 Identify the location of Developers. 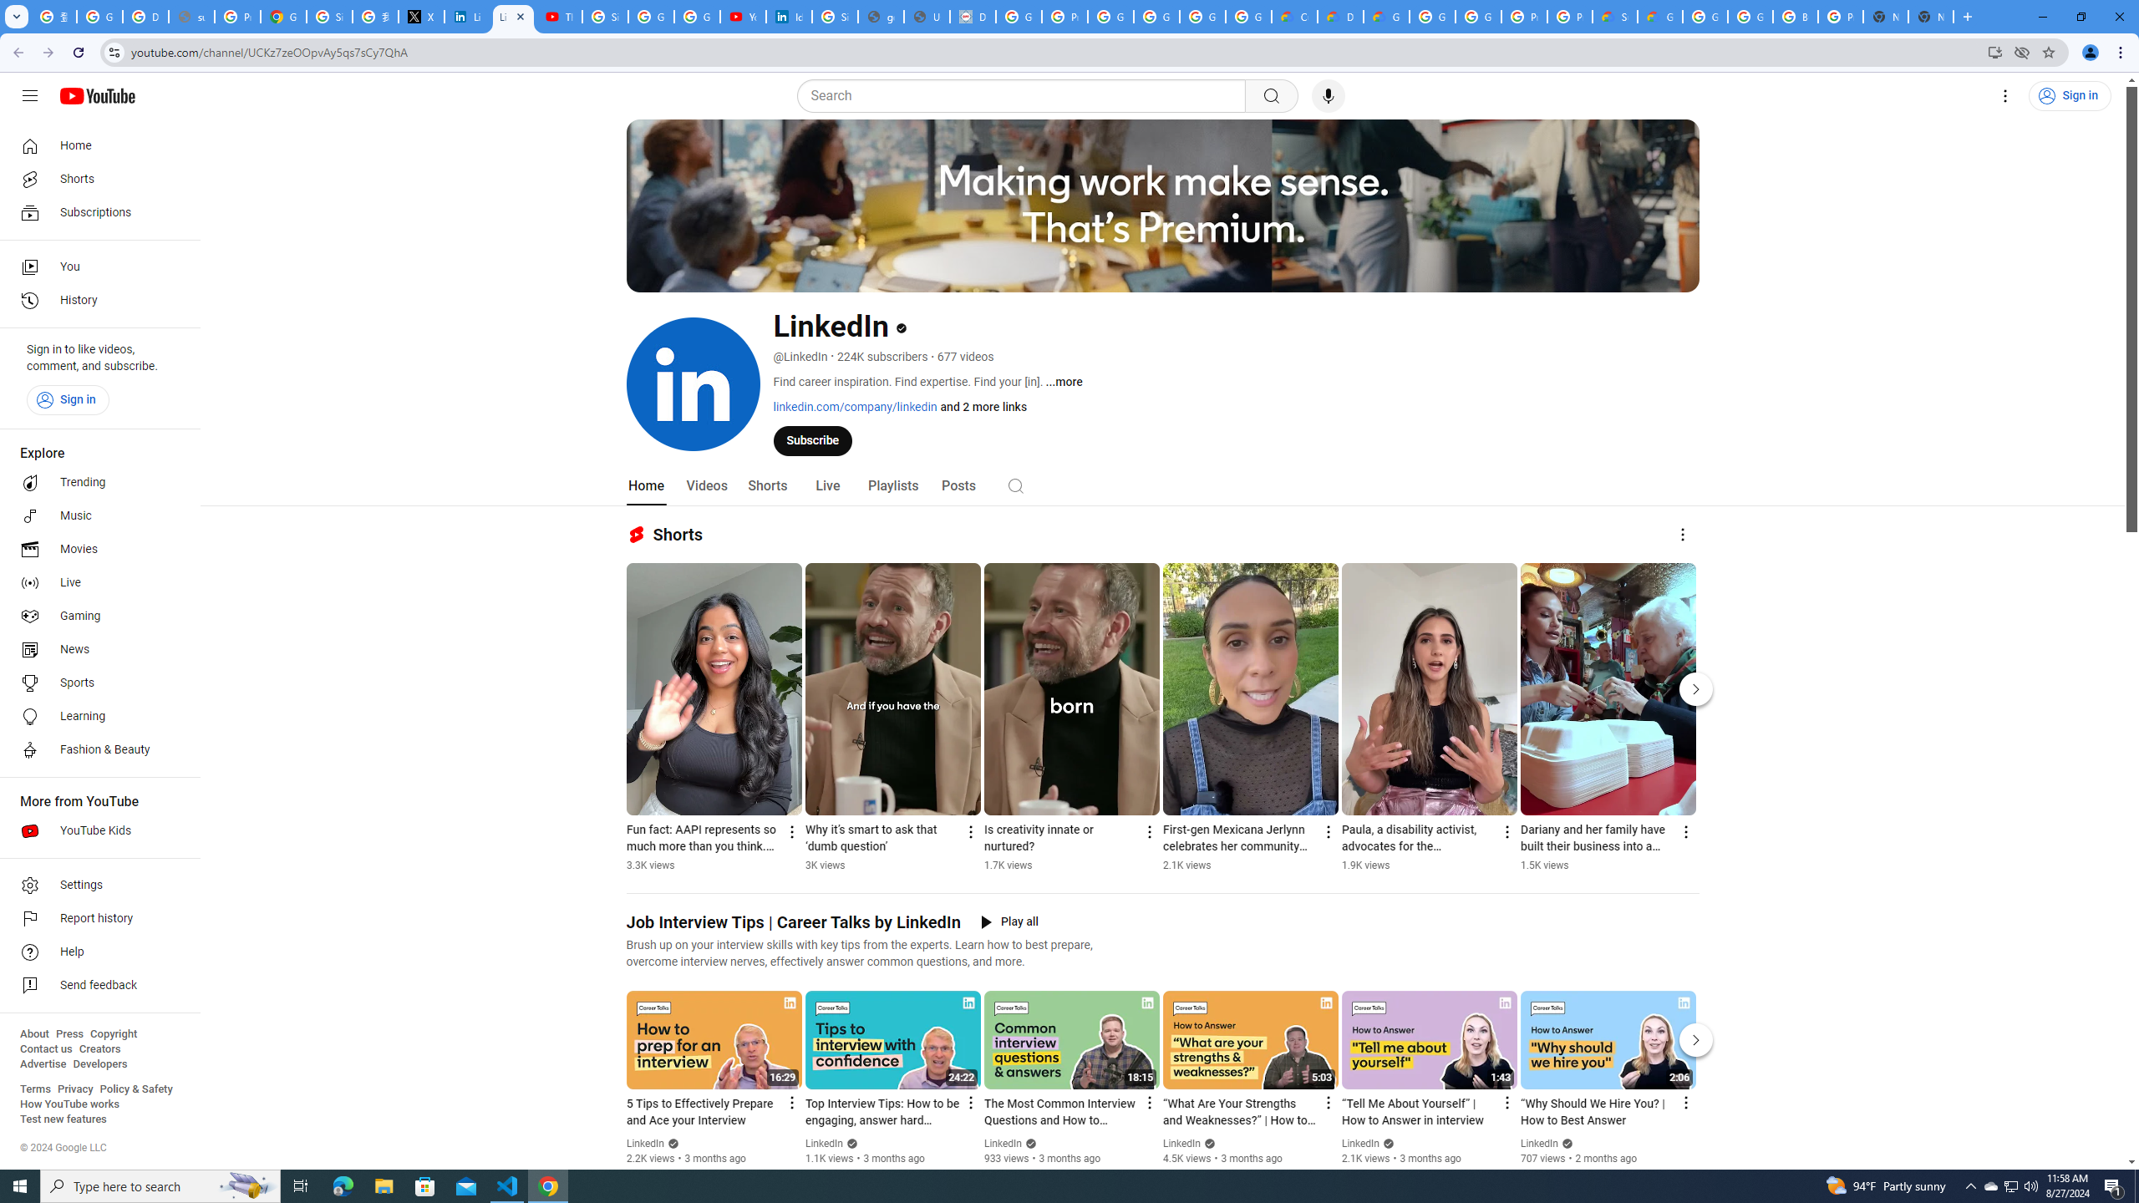
(100, 1064).